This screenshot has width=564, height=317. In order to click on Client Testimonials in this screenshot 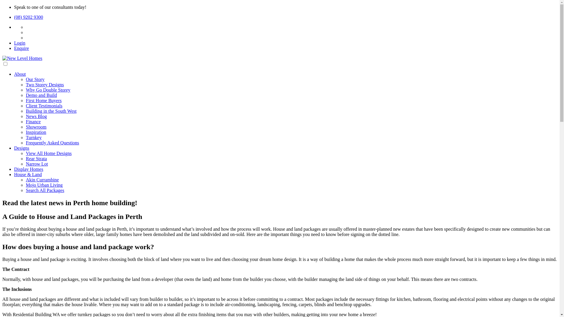, I will do `click(44, 106)`.